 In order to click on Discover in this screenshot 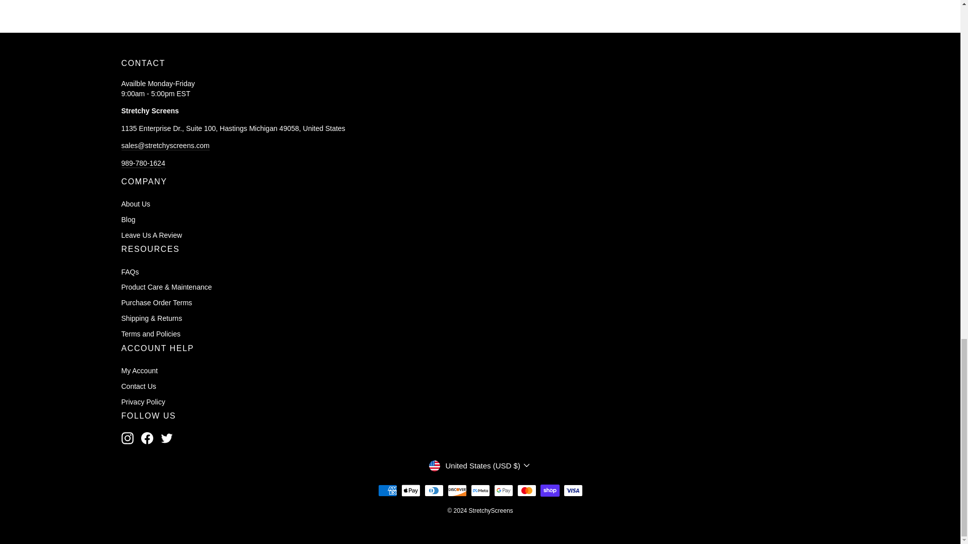, I will do `click(457, 491)`.